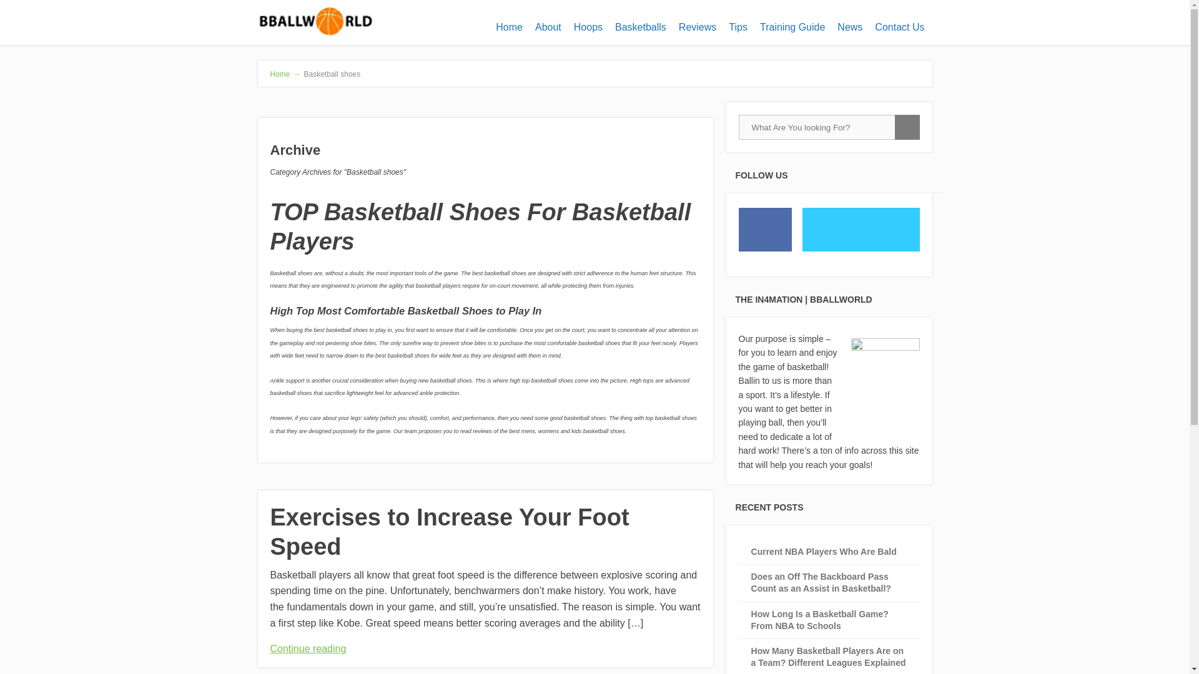 This screenshot has width=1199, height=674. I want to click on Reviews, so click(698, 27).